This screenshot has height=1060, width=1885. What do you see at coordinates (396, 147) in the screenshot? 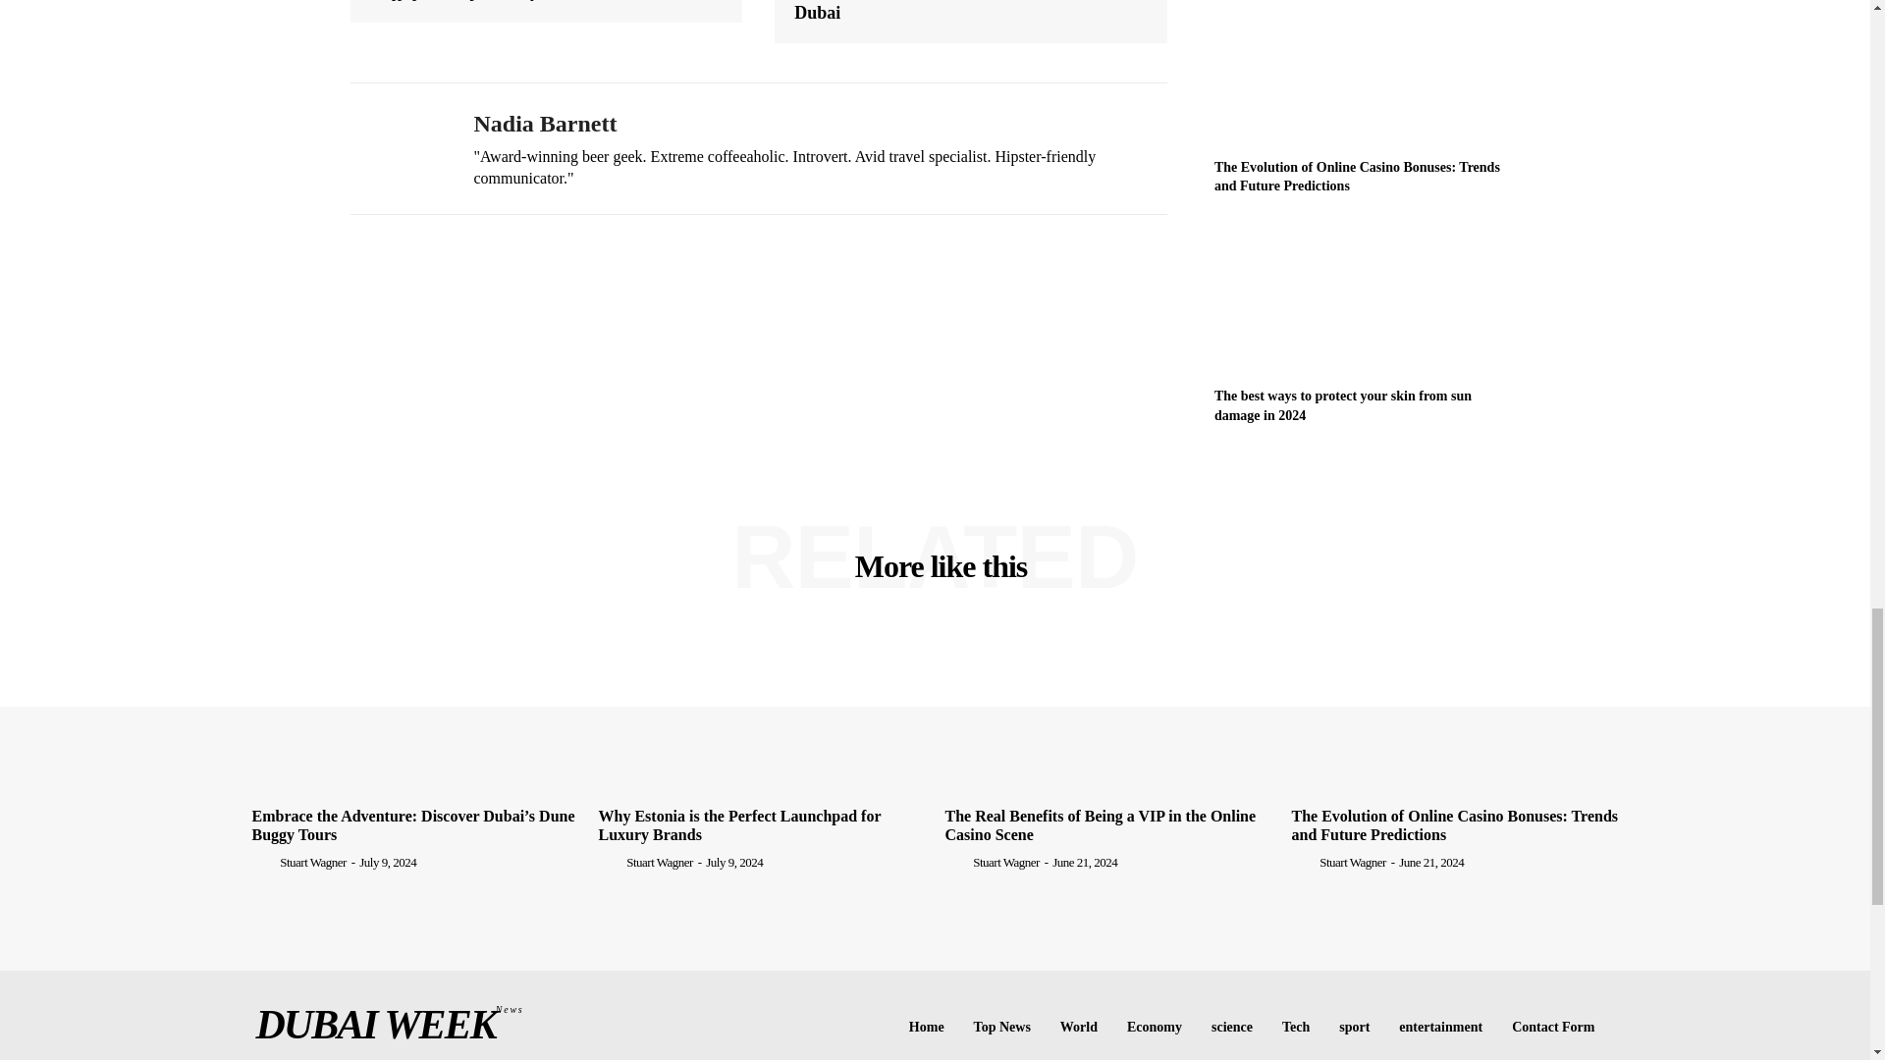
I see `Nadia Barnett` at bounding box center [396, 147].